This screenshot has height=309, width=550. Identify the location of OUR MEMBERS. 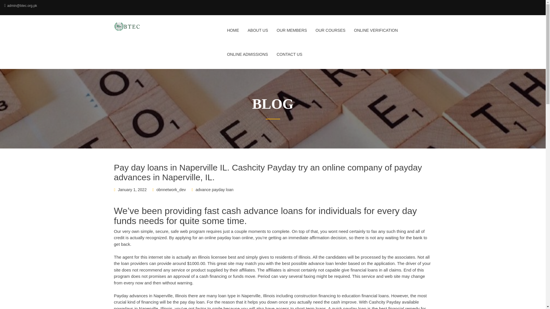
(292, 34).